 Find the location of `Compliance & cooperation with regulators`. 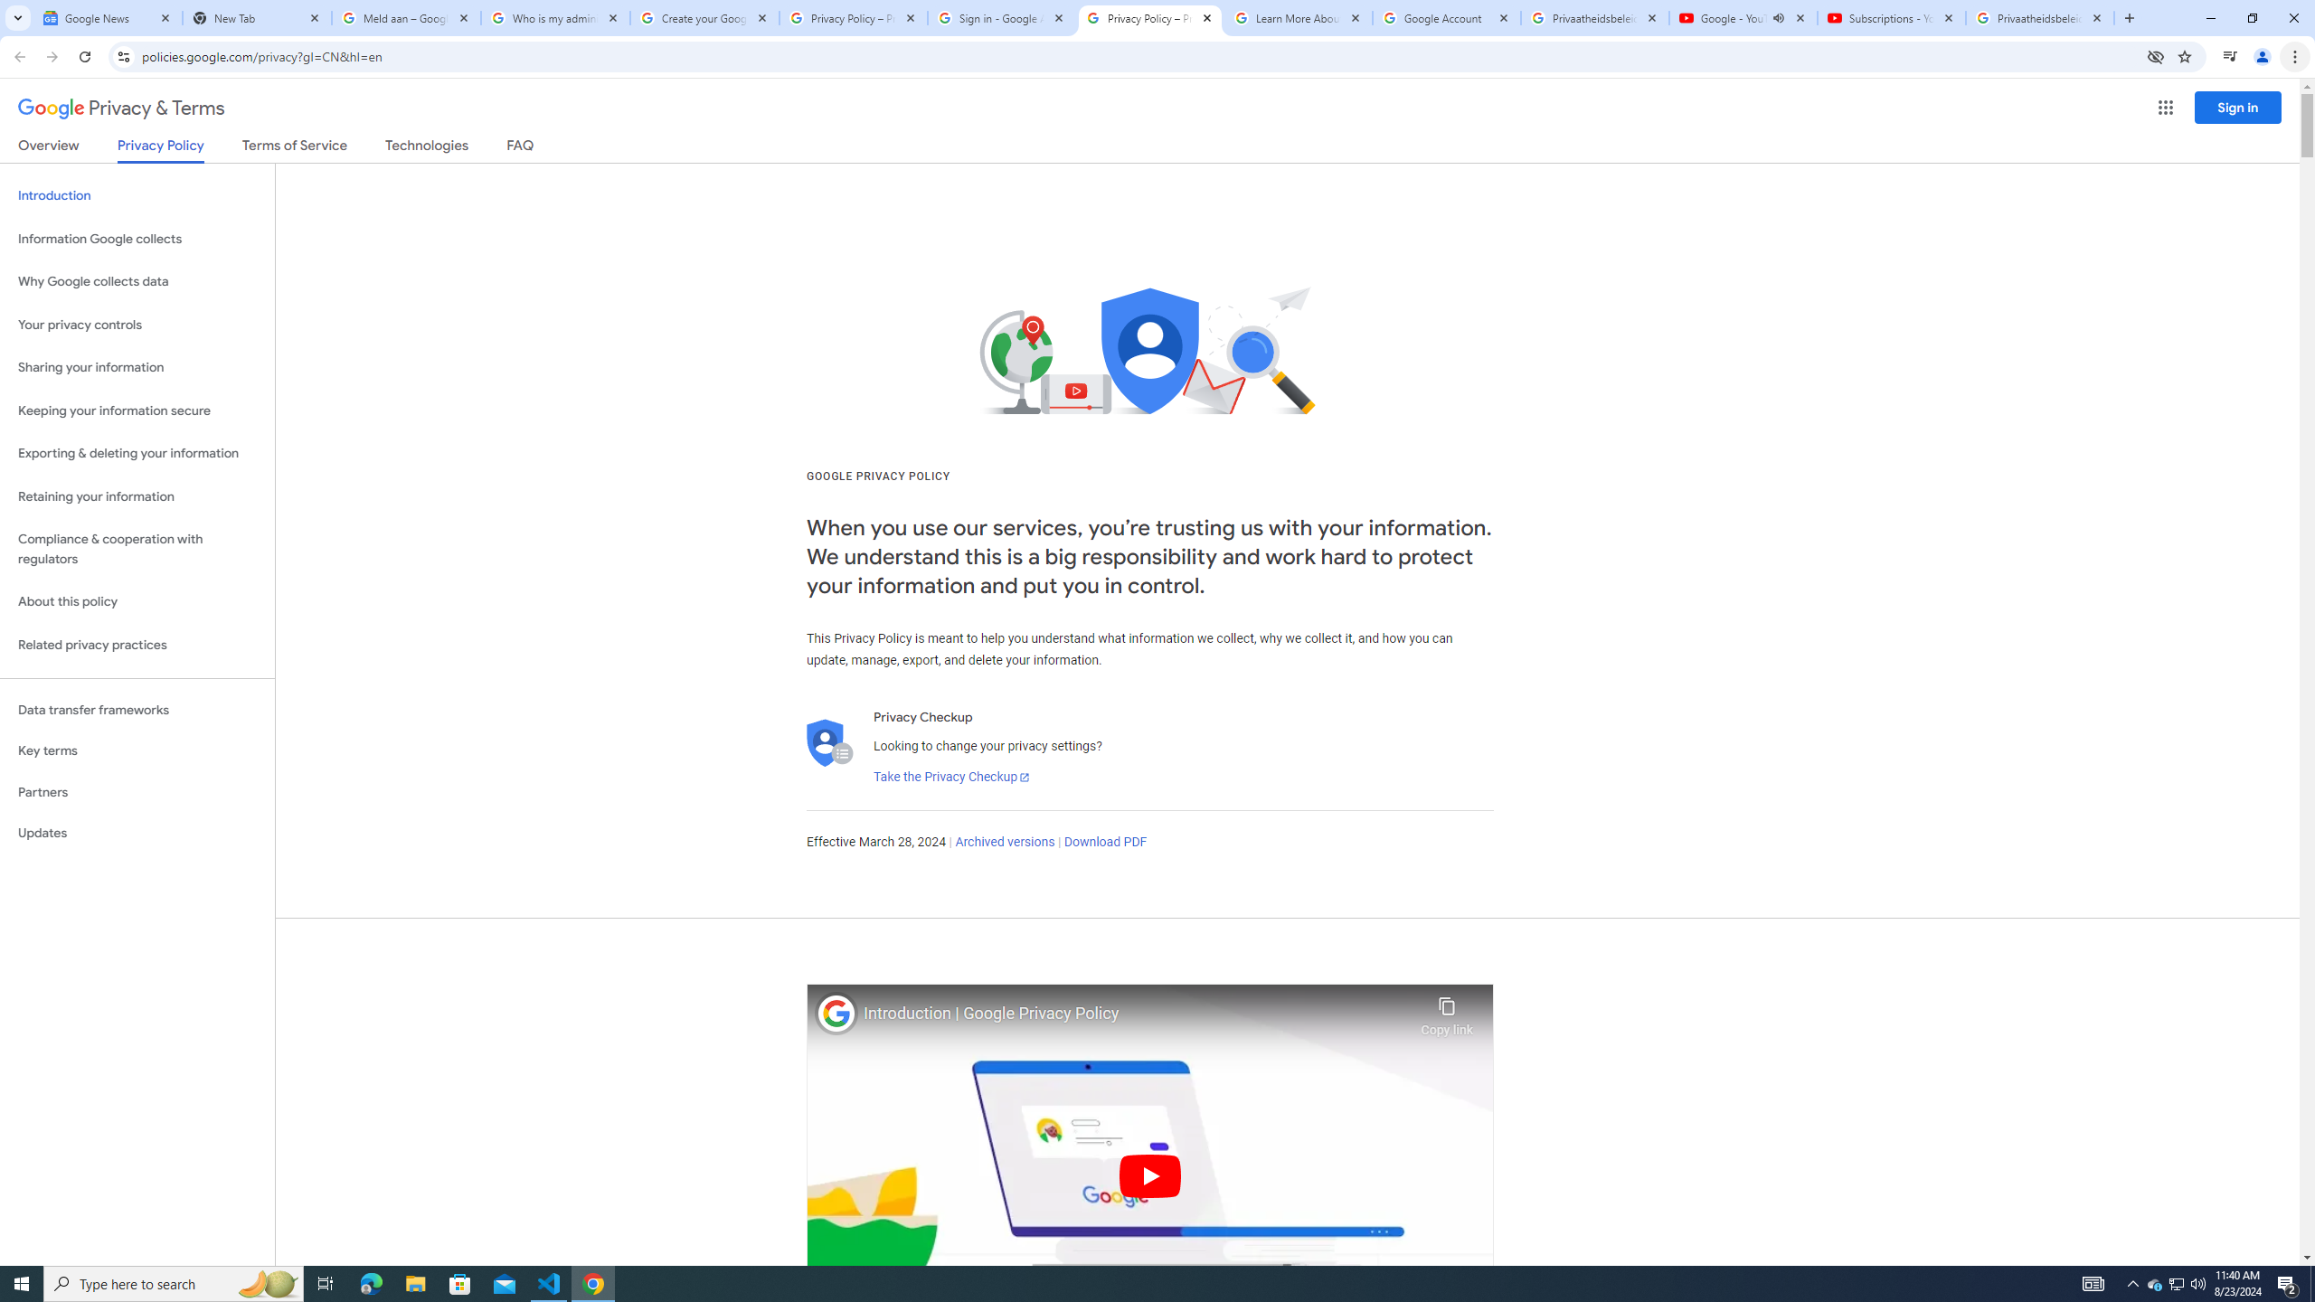

Compliance & cooperation with regulators is located at coordinates (137, 550).